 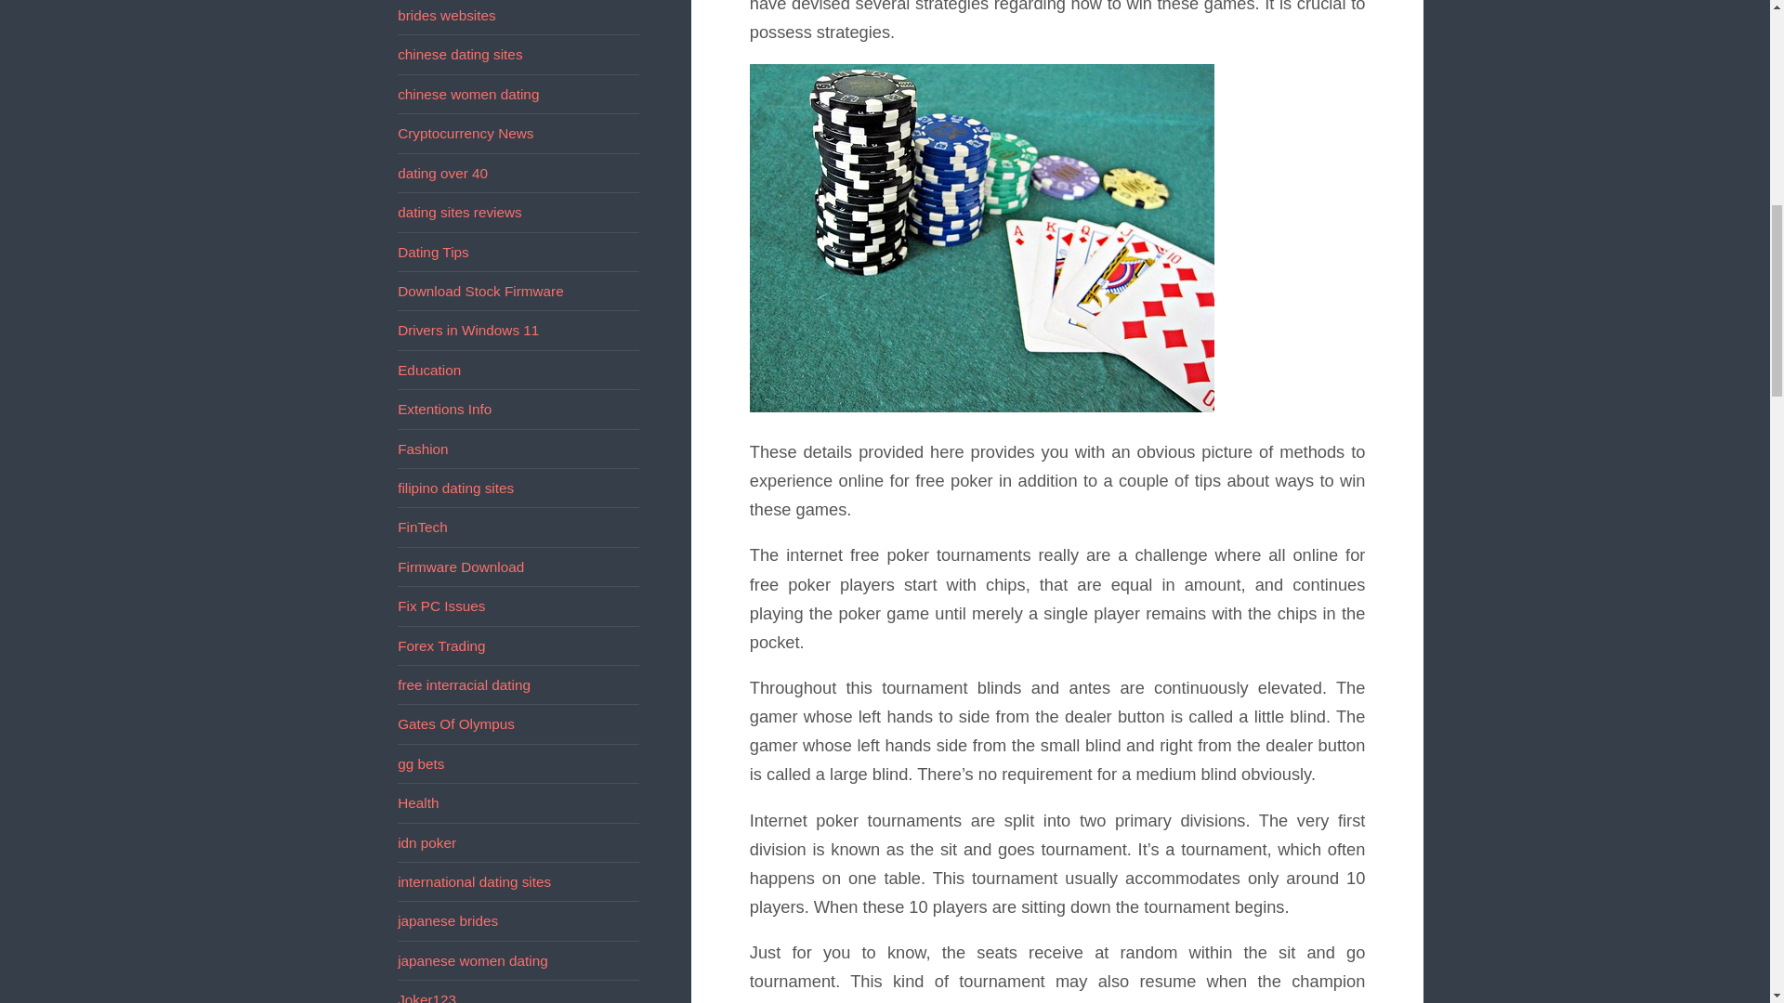 What do you see at coordinates (464, 685) in the screenshot?
I see `free interracial dating` at bounding box center [464, 685].